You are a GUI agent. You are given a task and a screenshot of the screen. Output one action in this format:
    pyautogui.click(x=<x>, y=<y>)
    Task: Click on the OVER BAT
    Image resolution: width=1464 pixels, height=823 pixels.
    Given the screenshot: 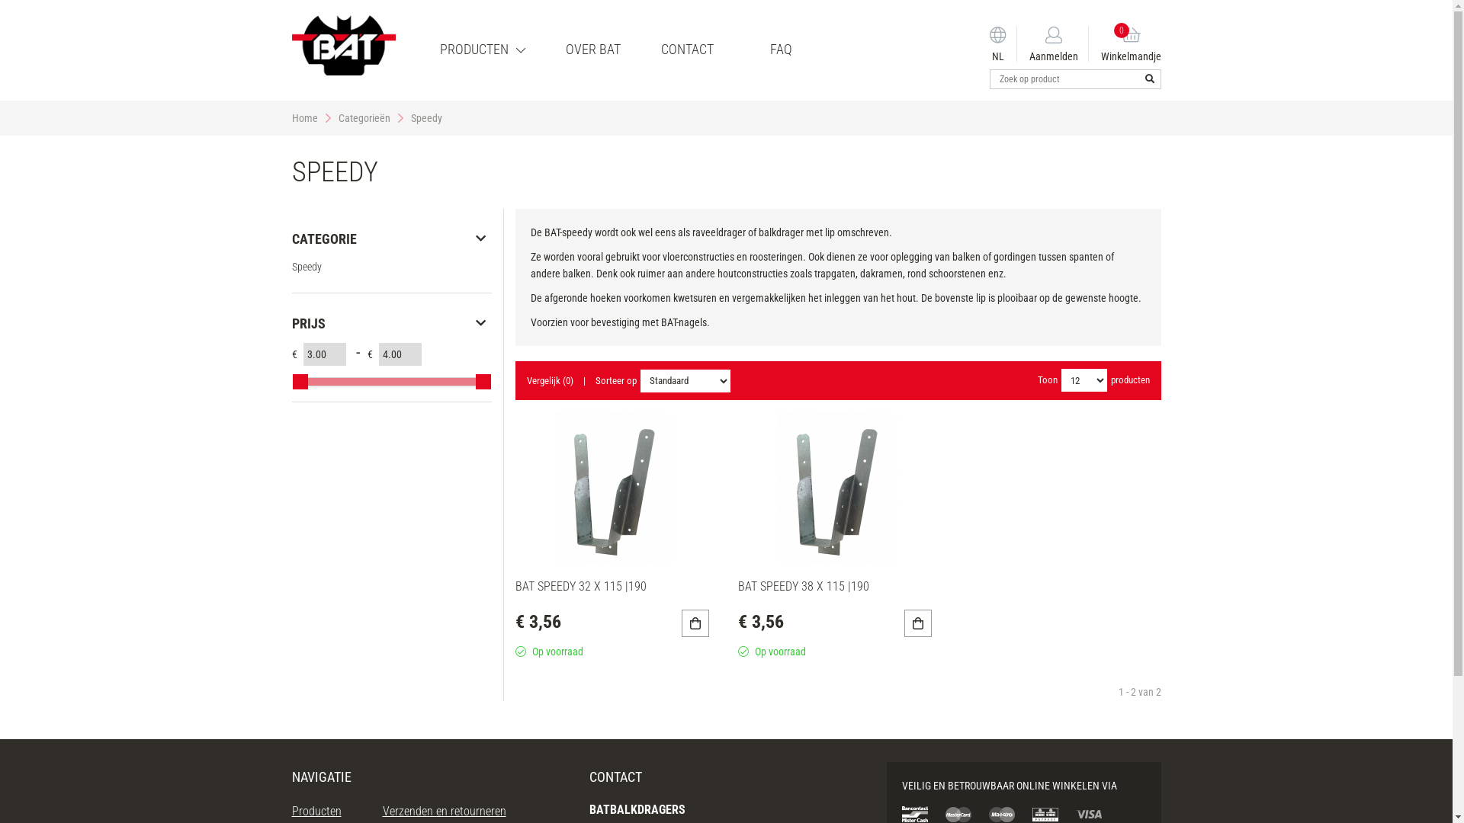 What is the action you would take?
    pyautogui.click(x=592, y=50)
    